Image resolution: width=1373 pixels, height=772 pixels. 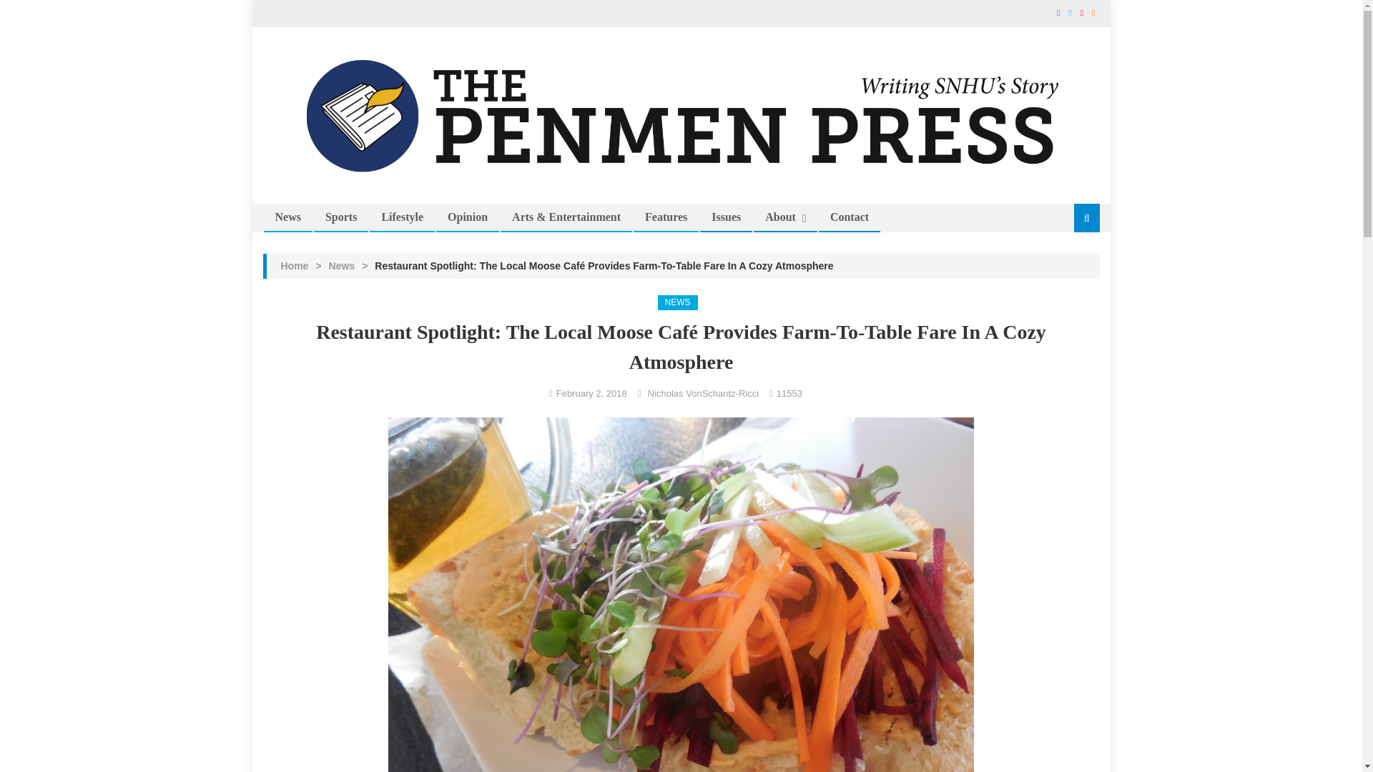 I want to click on Home, so click(x=293, y=266).